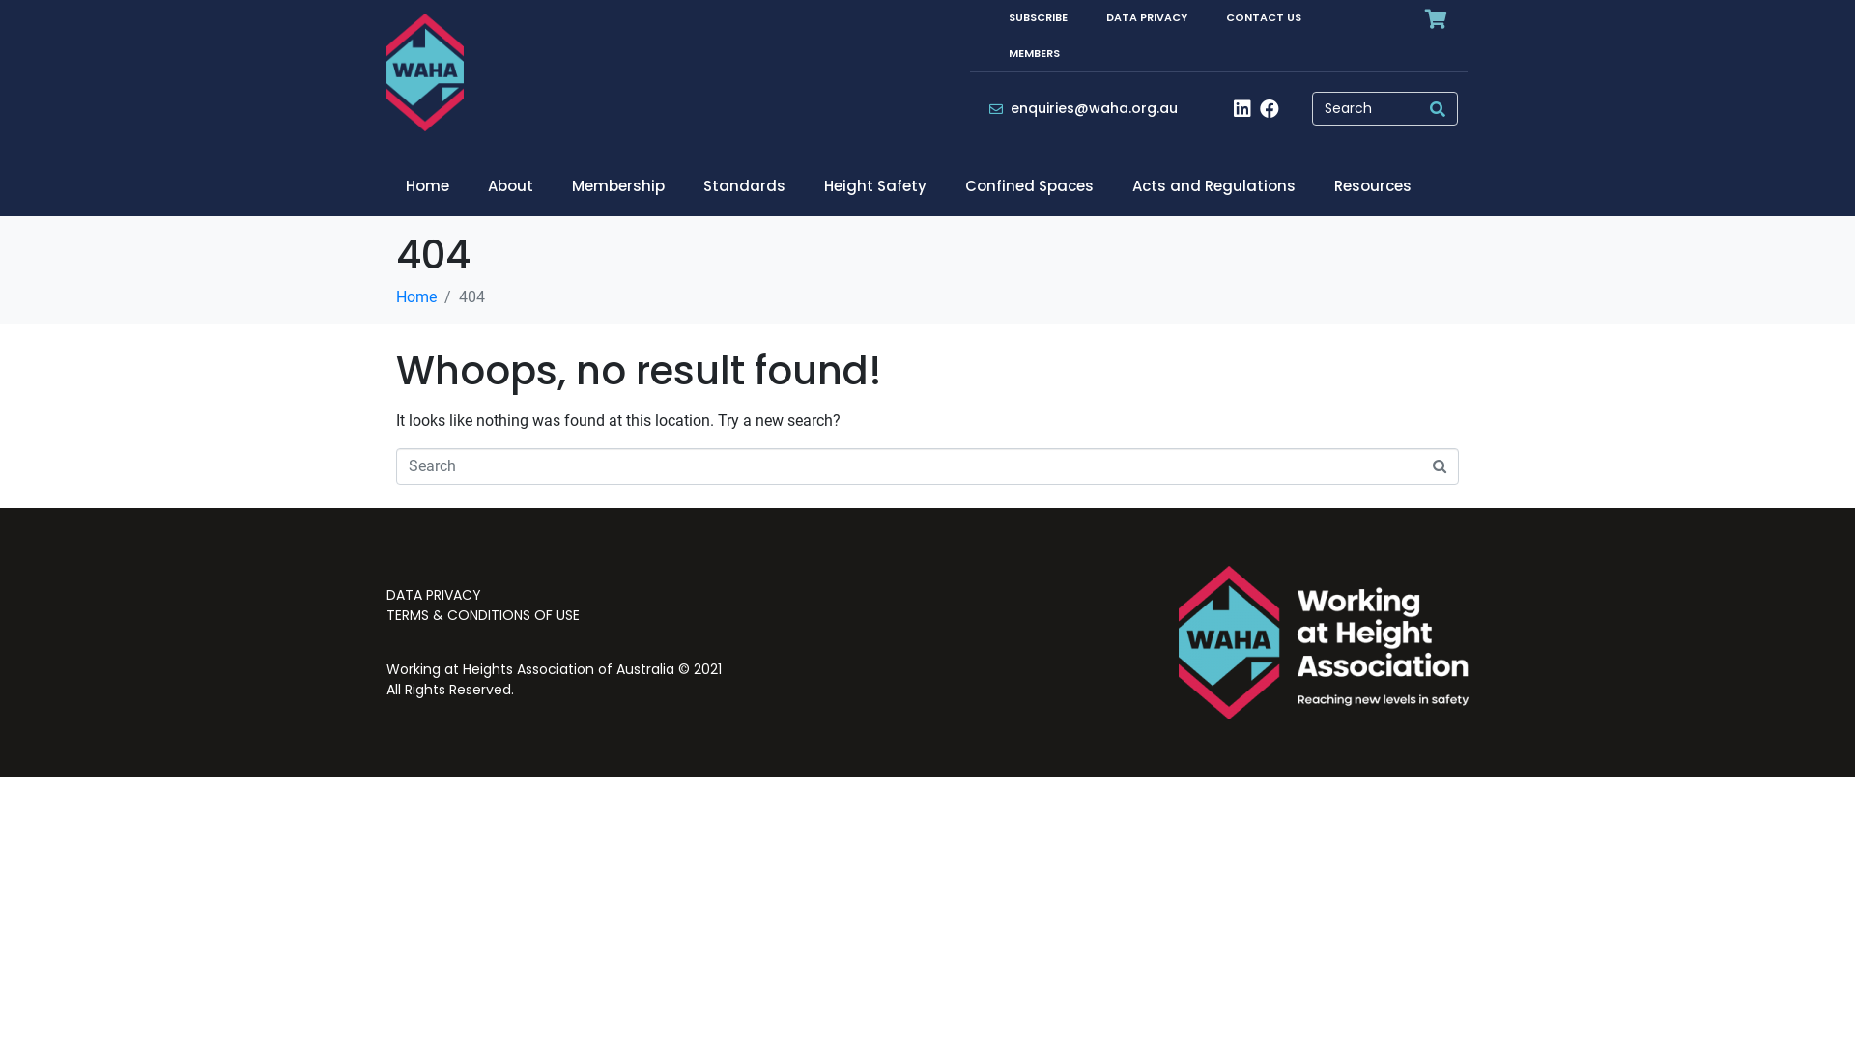 This screenshot has width=1855, height=1043. What do you see at coordinates (1264, 17) in the screenshot?
I see `CONTACT US` at bounding box center [1264, 17].